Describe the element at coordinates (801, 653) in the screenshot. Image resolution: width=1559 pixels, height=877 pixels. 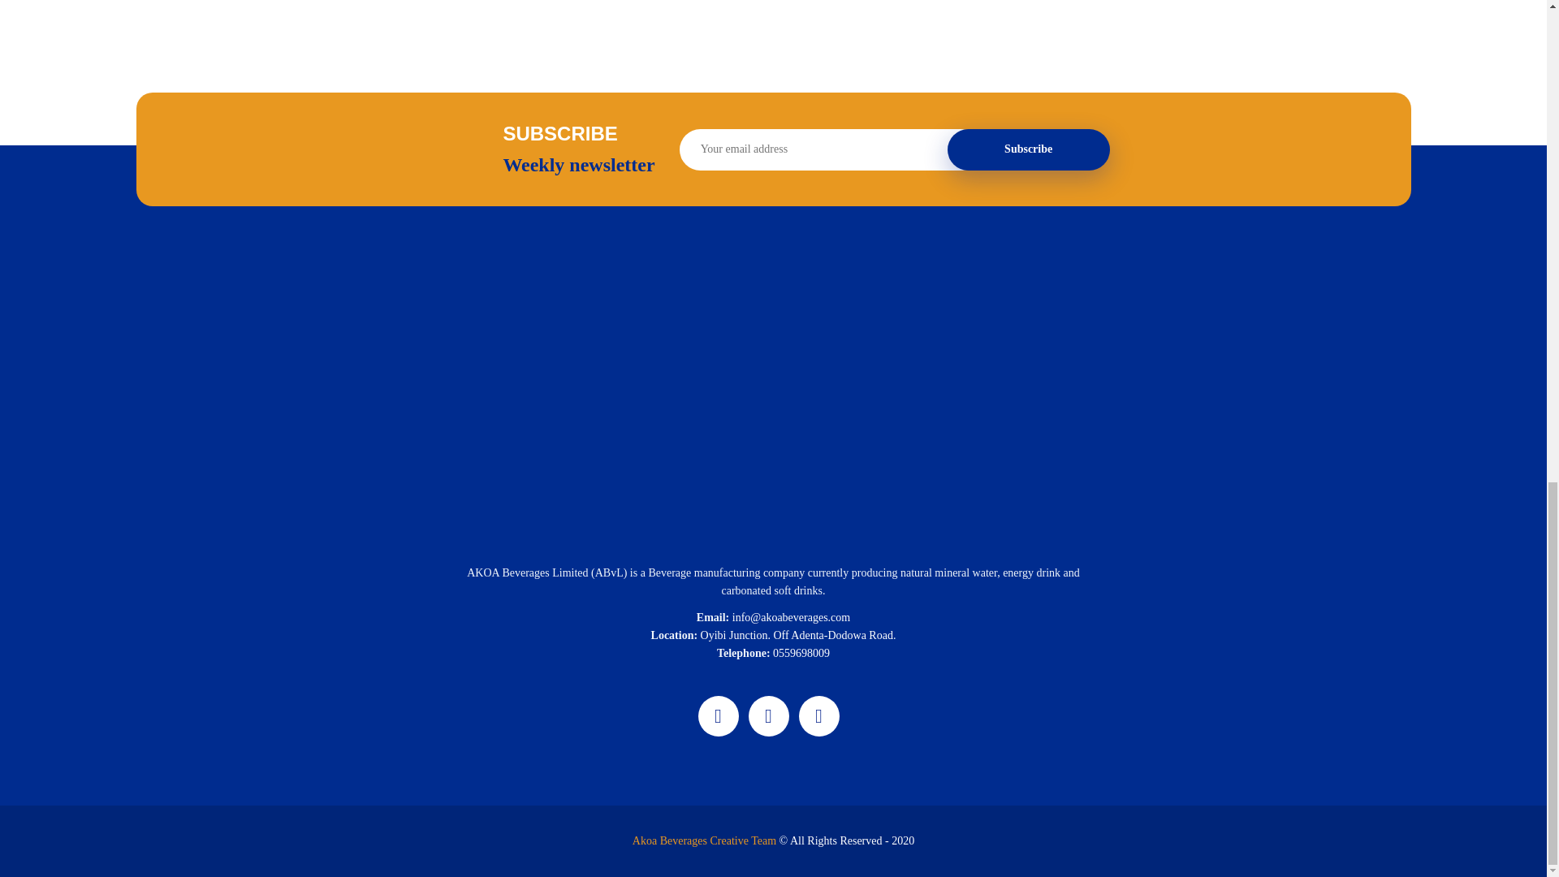
I see `0559698009` at that location.